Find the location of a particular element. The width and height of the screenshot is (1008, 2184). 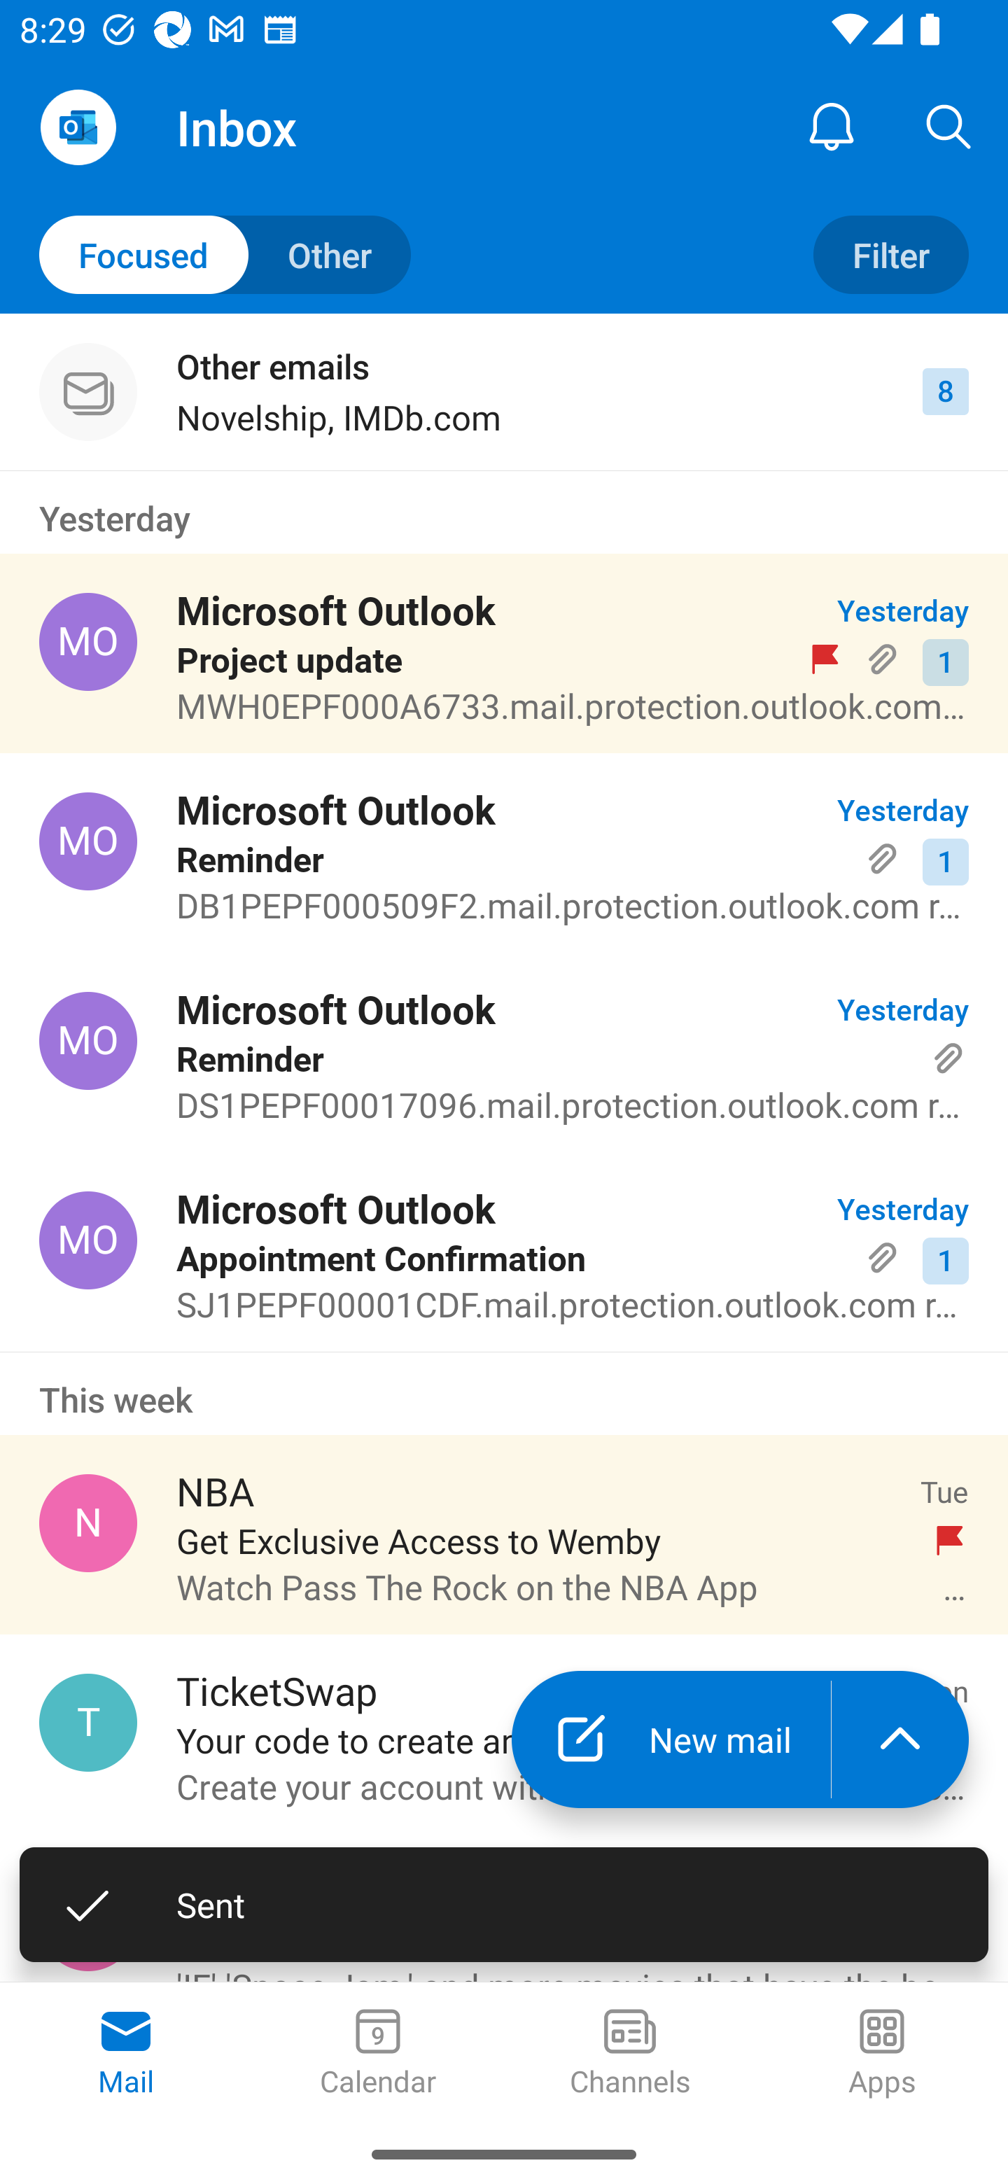

TicketSwap, info@ticketswap.com is located at coordinates (88, 1722).